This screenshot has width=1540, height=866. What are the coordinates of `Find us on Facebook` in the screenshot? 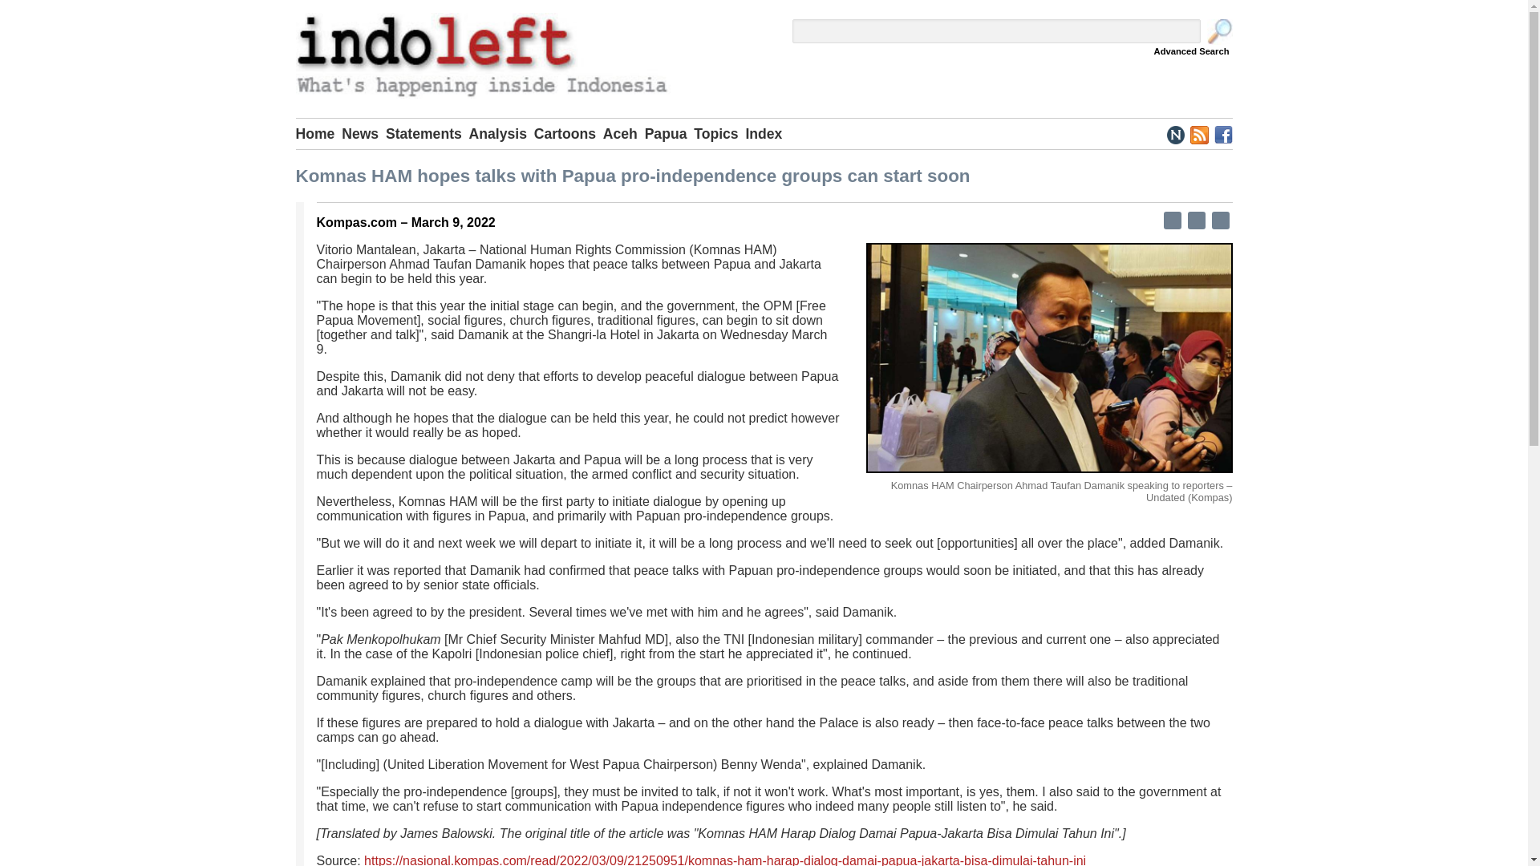 It's located at (1222, 133).